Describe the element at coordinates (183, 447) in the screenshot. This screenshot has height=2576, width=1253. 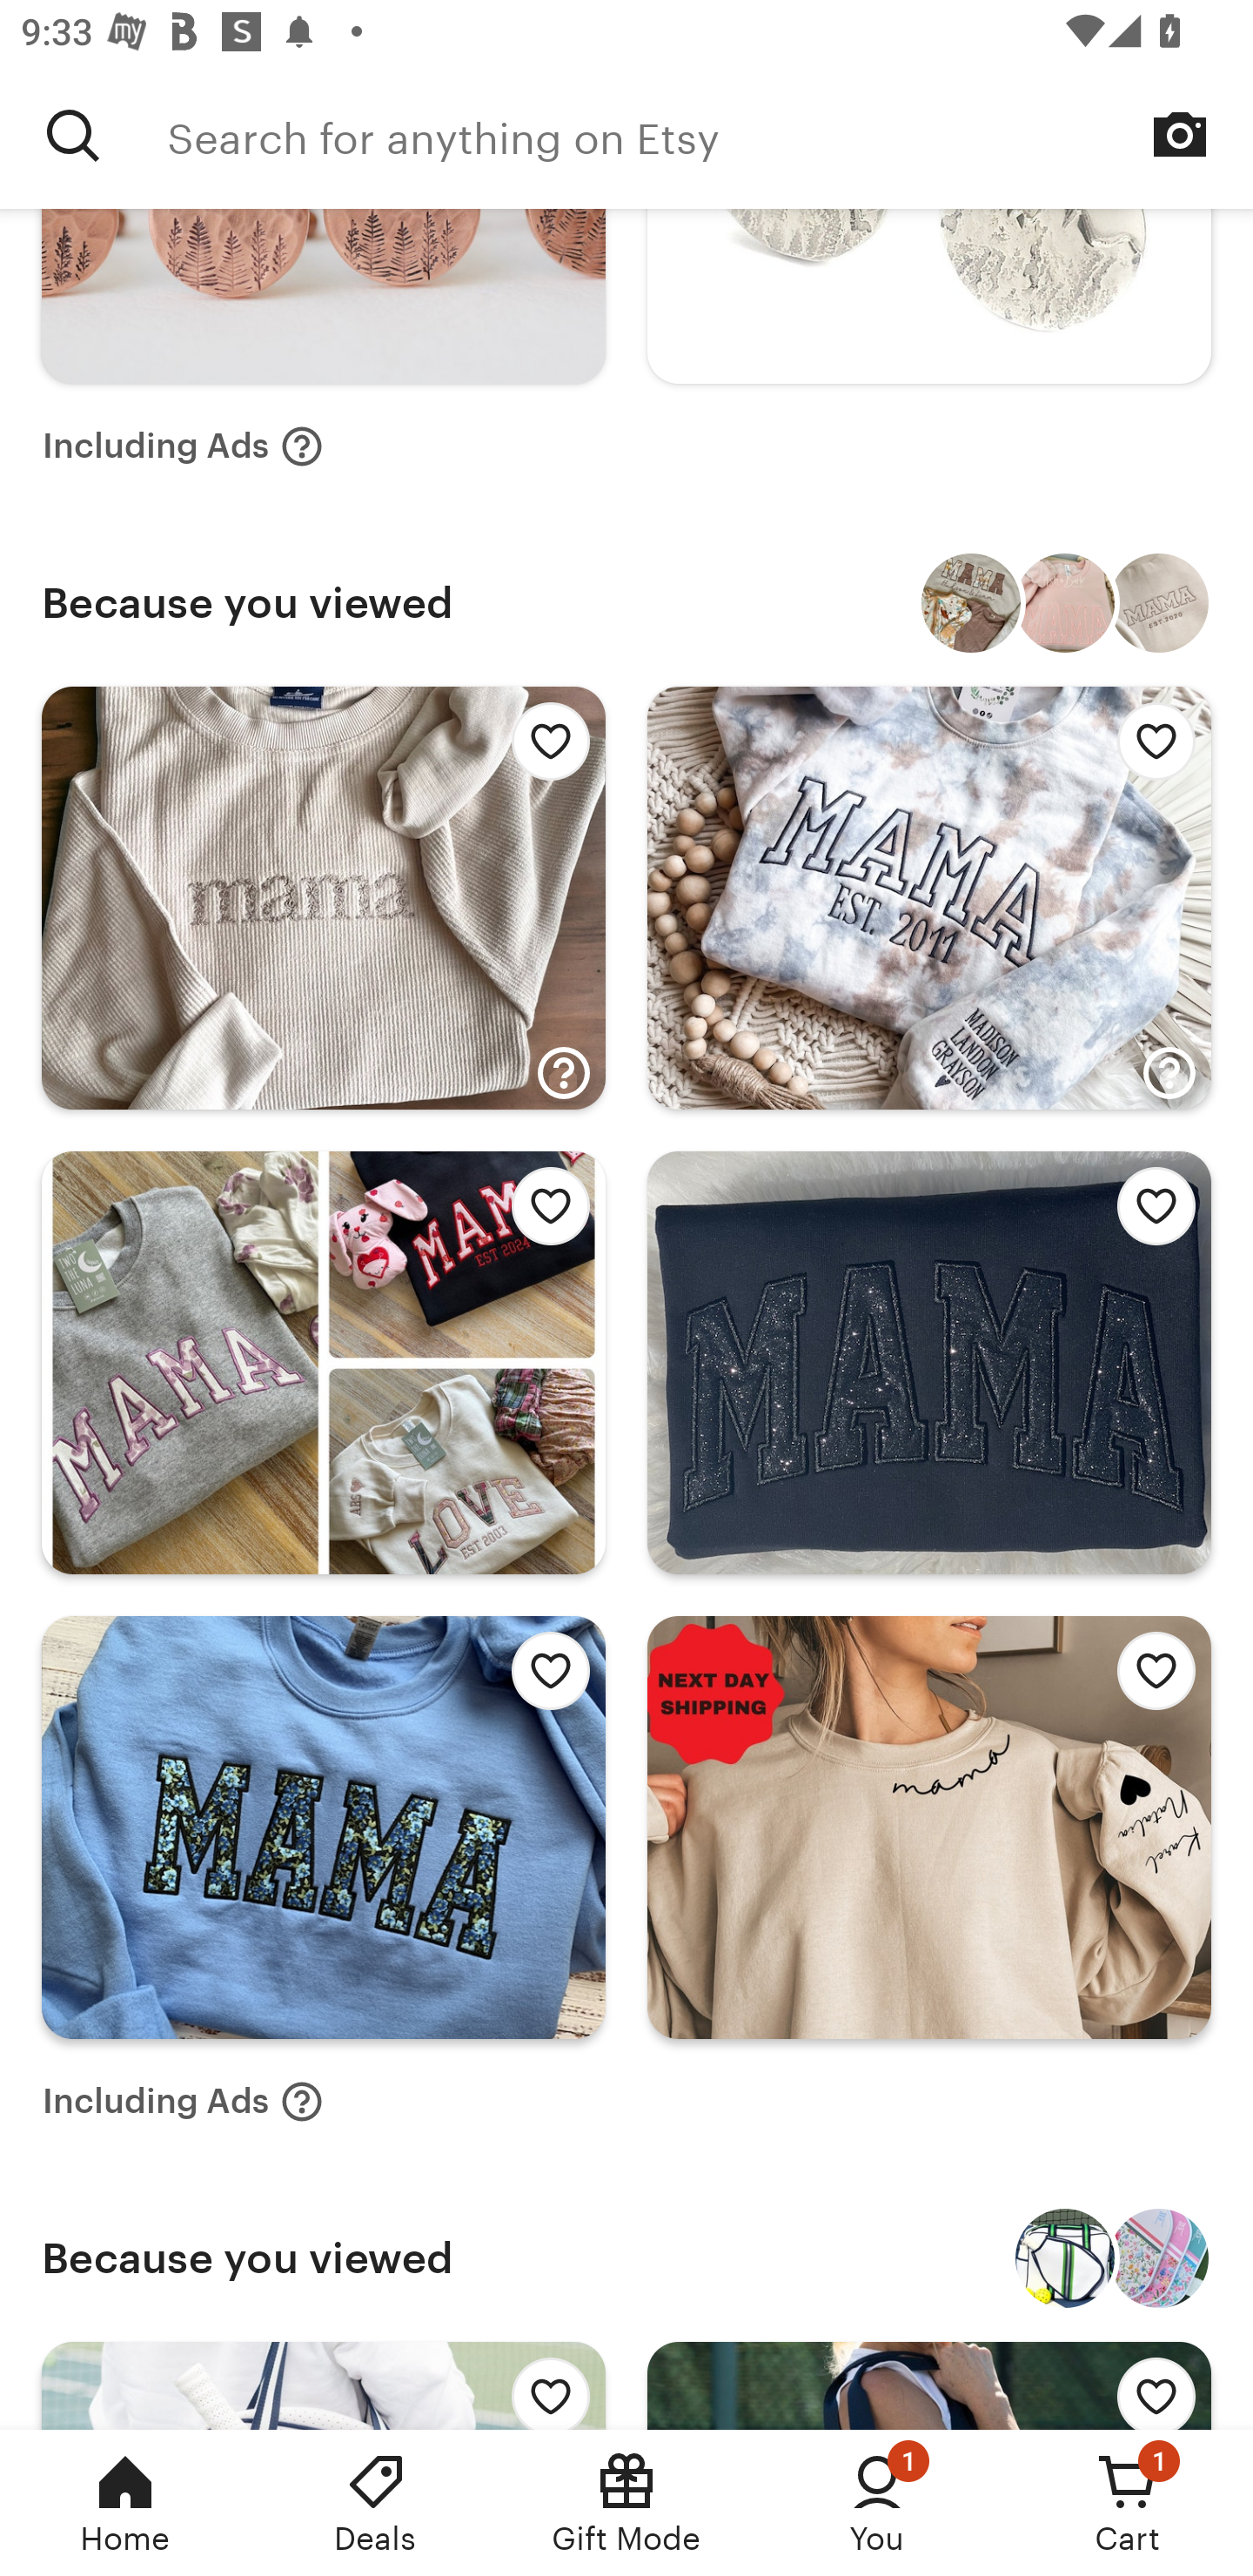
I see `Including Ads` at that location.